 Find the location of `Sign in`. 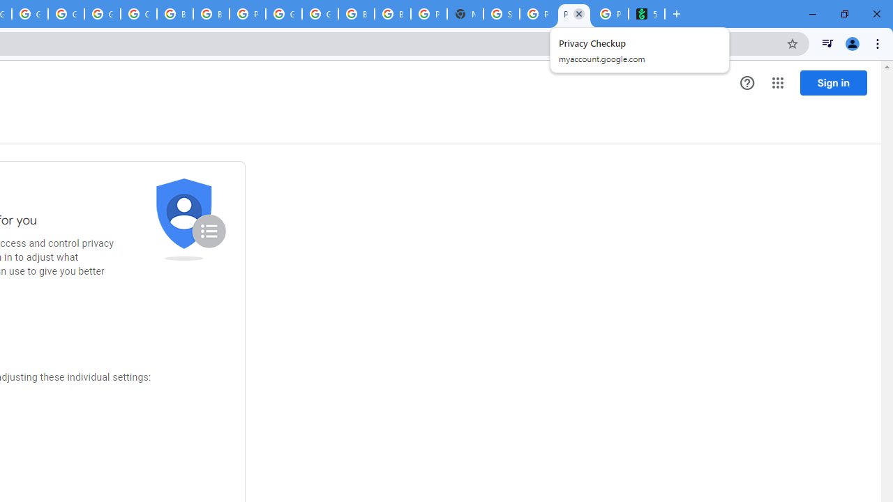

Sign in is located at coordinates (833, 82).